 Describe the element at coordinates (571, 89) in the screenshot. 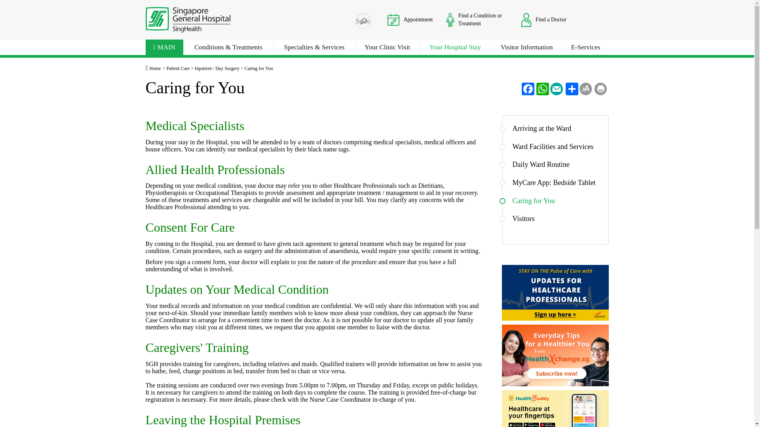

I see `Share this Page` at that location.